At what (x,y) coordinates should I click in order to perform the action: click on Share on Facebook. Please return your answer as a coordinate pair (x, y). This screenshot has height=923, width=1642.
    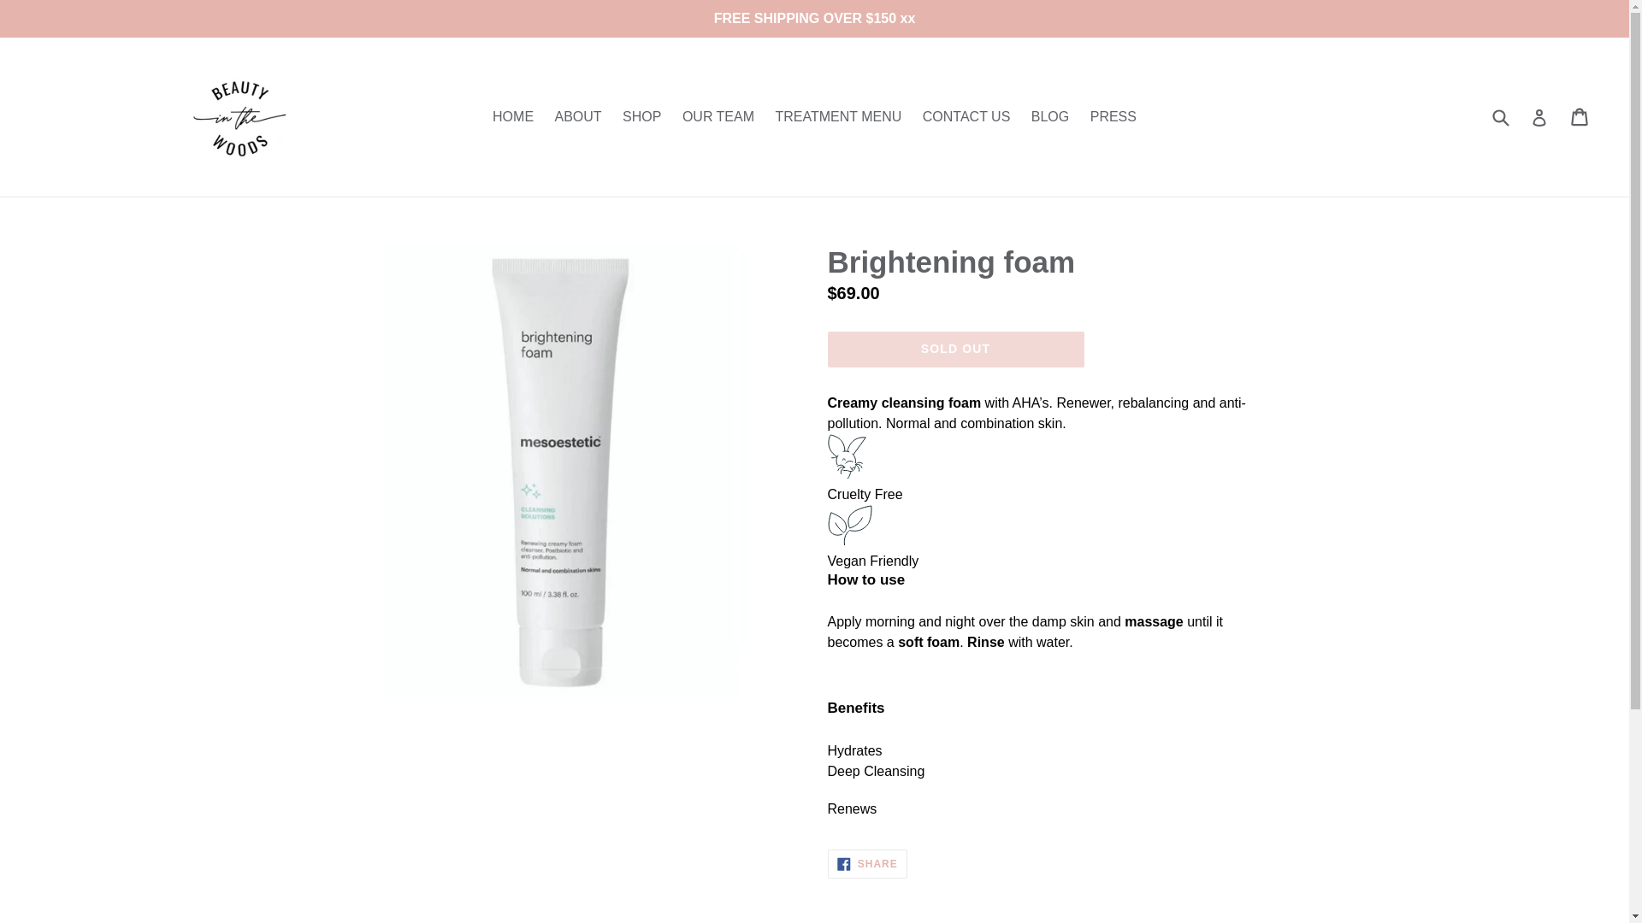
    Looking at the image, I should click on (513, 117).